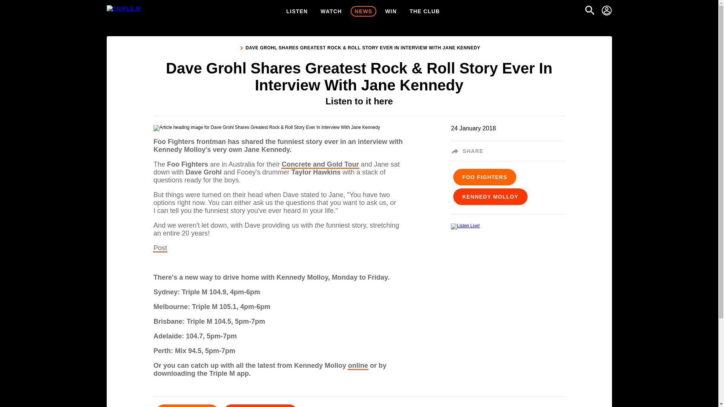 The image size is (724, 407). I want to click on Triple M, so click(123, 8).